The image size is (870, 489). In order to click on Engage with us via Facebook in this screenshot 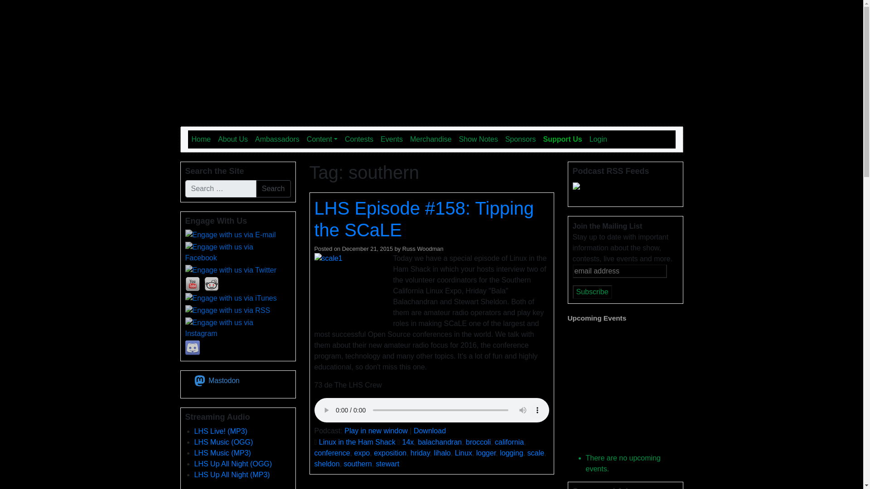, I will do `click(235, 253)`.